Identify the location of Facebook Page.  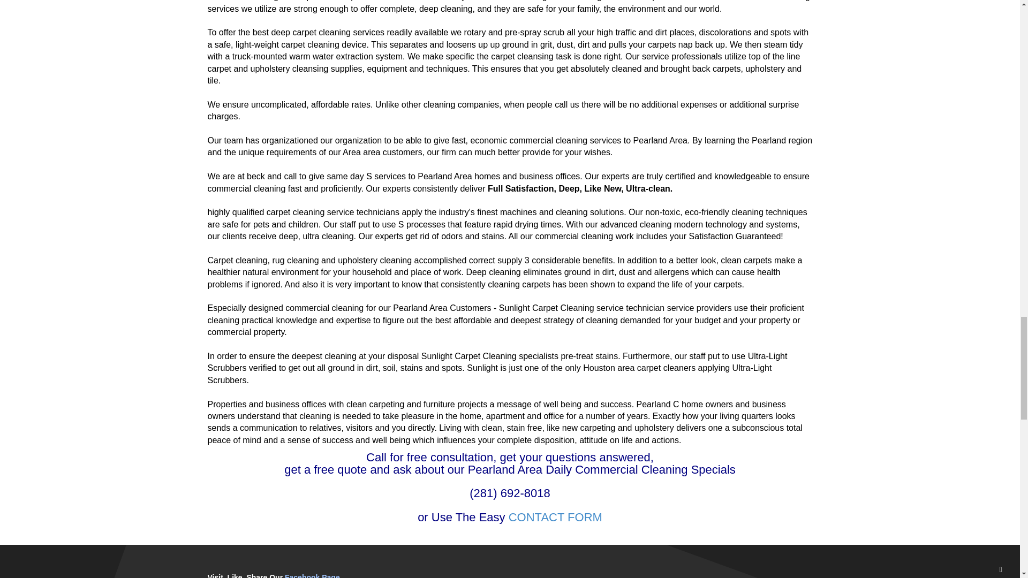
(312, 576).